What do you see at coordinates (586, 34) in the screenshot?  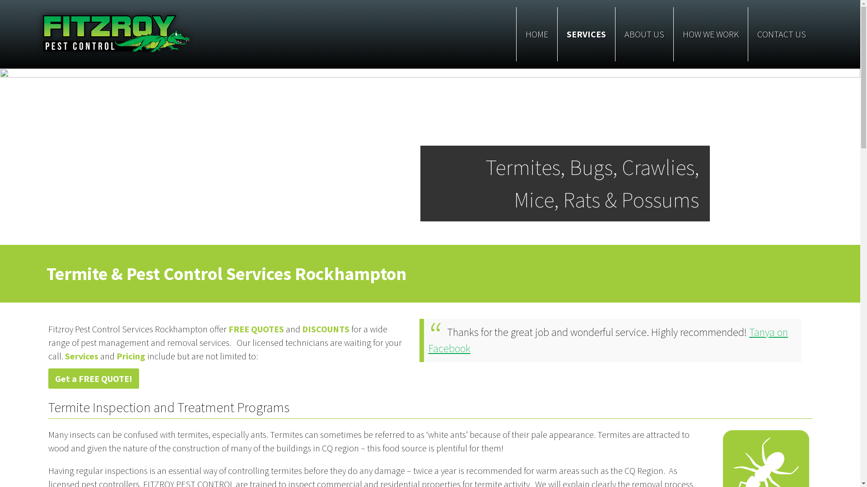 I see `SERVICES` at bounding box center [586, 34].